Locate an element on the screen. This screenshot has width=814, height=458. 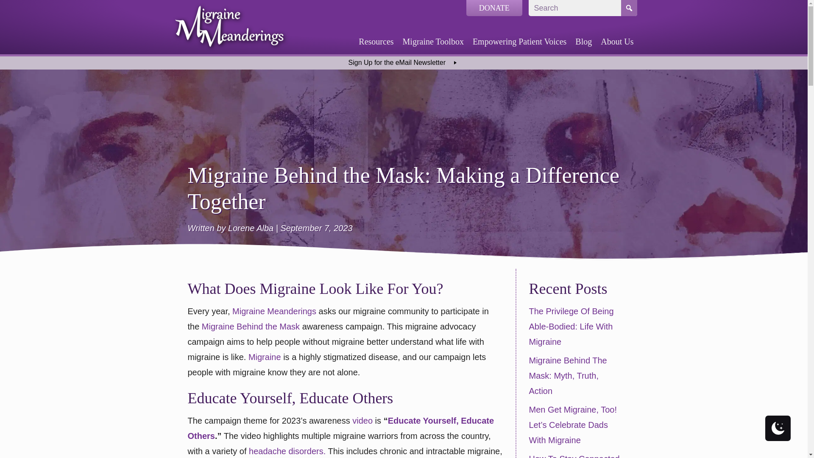
Empowering Patient Voices is located at coordinates (520, 42).